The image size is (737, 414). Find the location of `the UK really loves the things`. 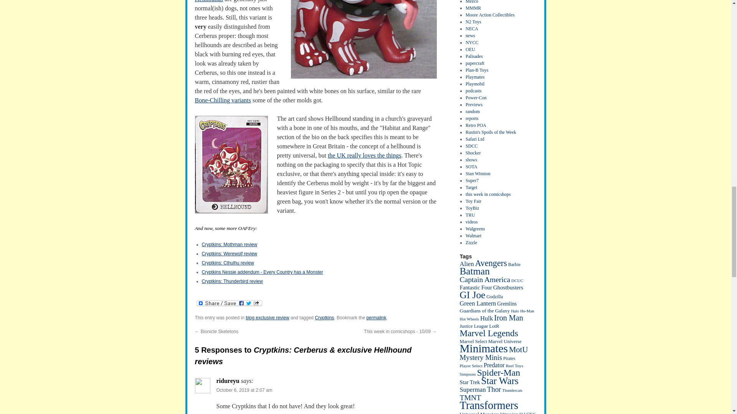

the UK really loves the things is located at coordinates (365, 155).